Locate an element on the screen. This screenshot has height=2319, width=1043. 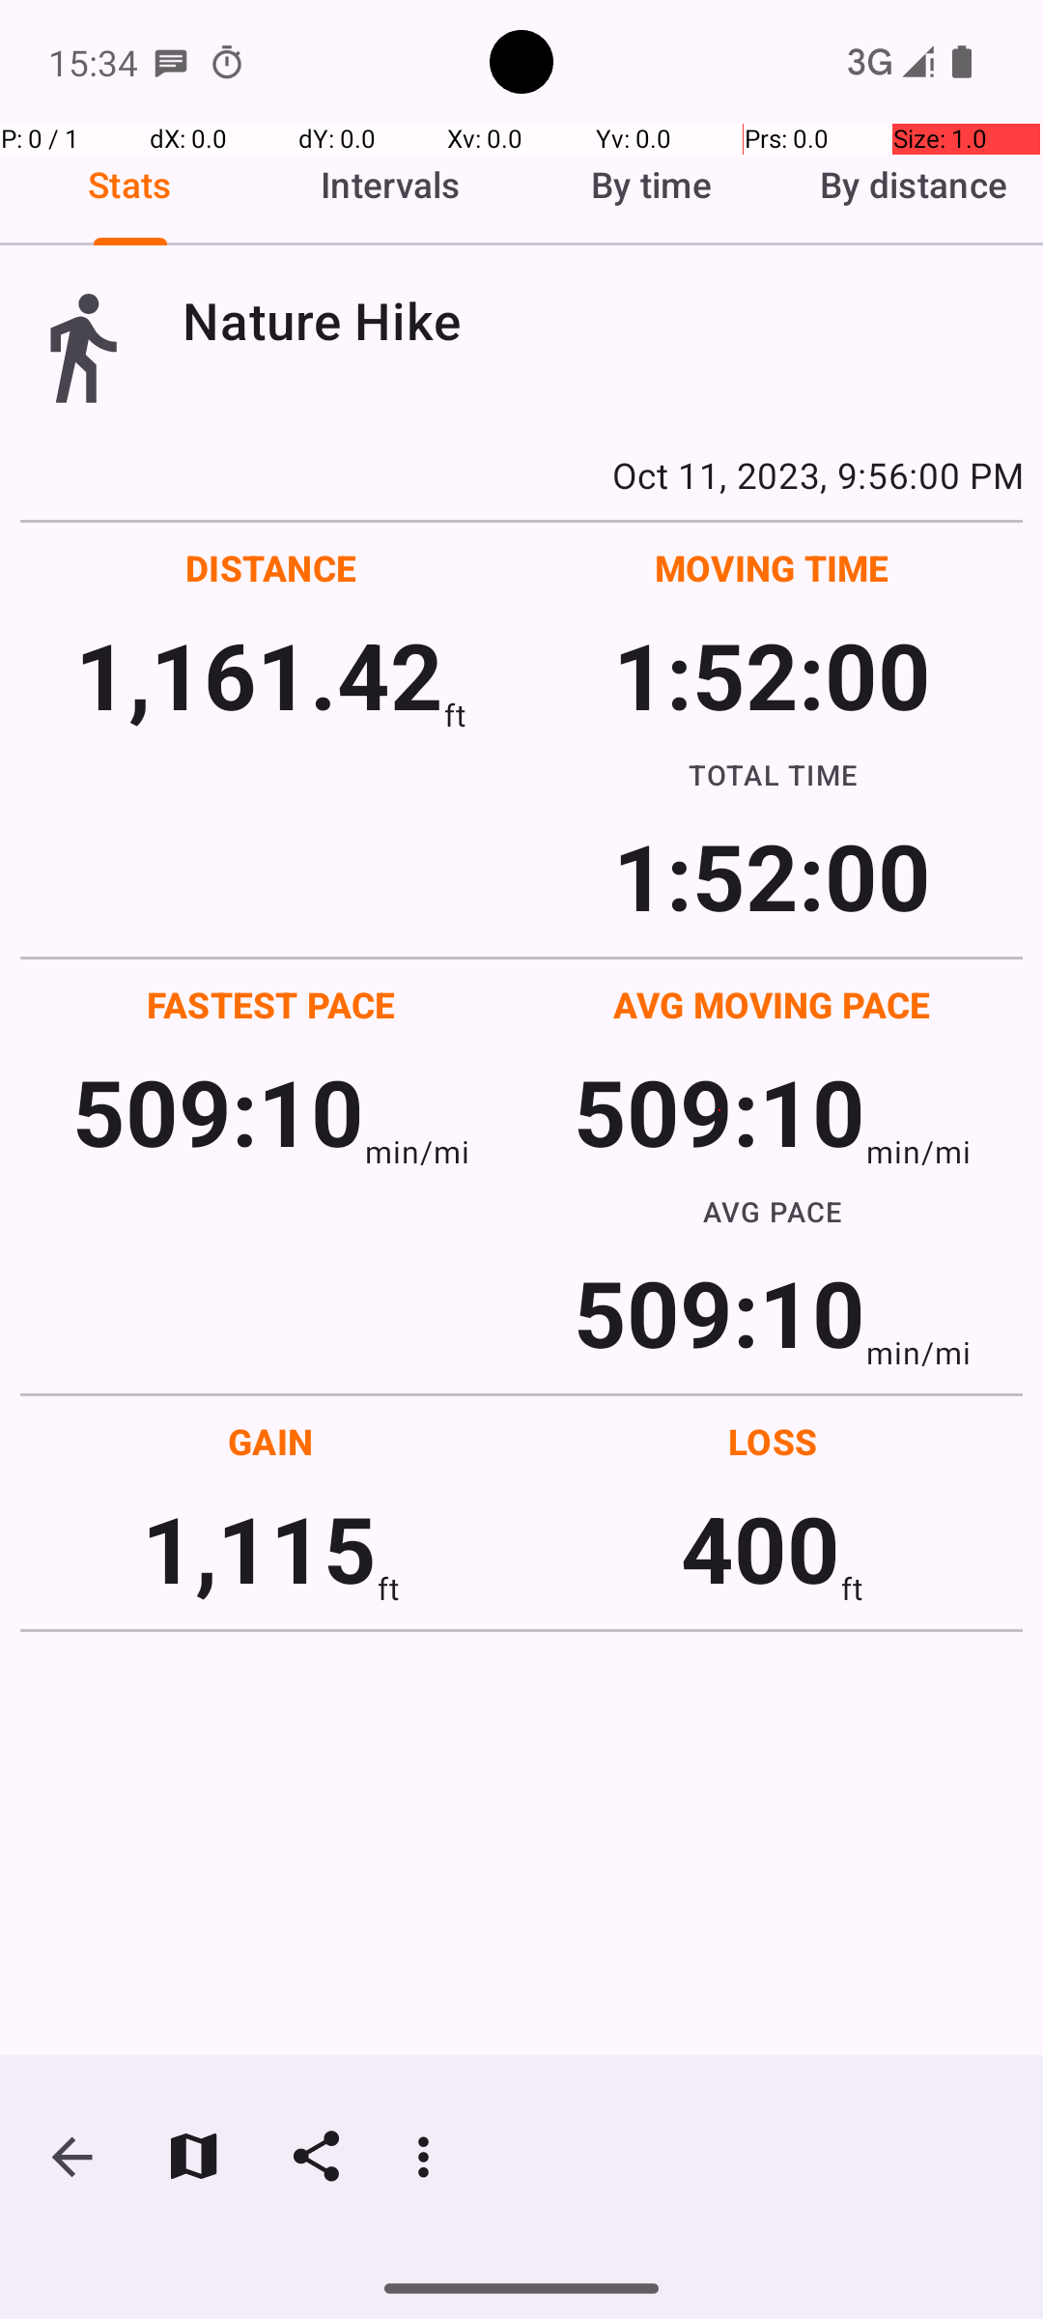
1,115 is located at coordinates (259, 1548).